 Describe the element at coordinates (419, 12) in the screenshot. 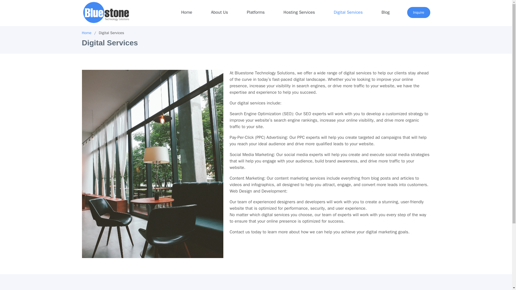

I see `Inquire` at that location.